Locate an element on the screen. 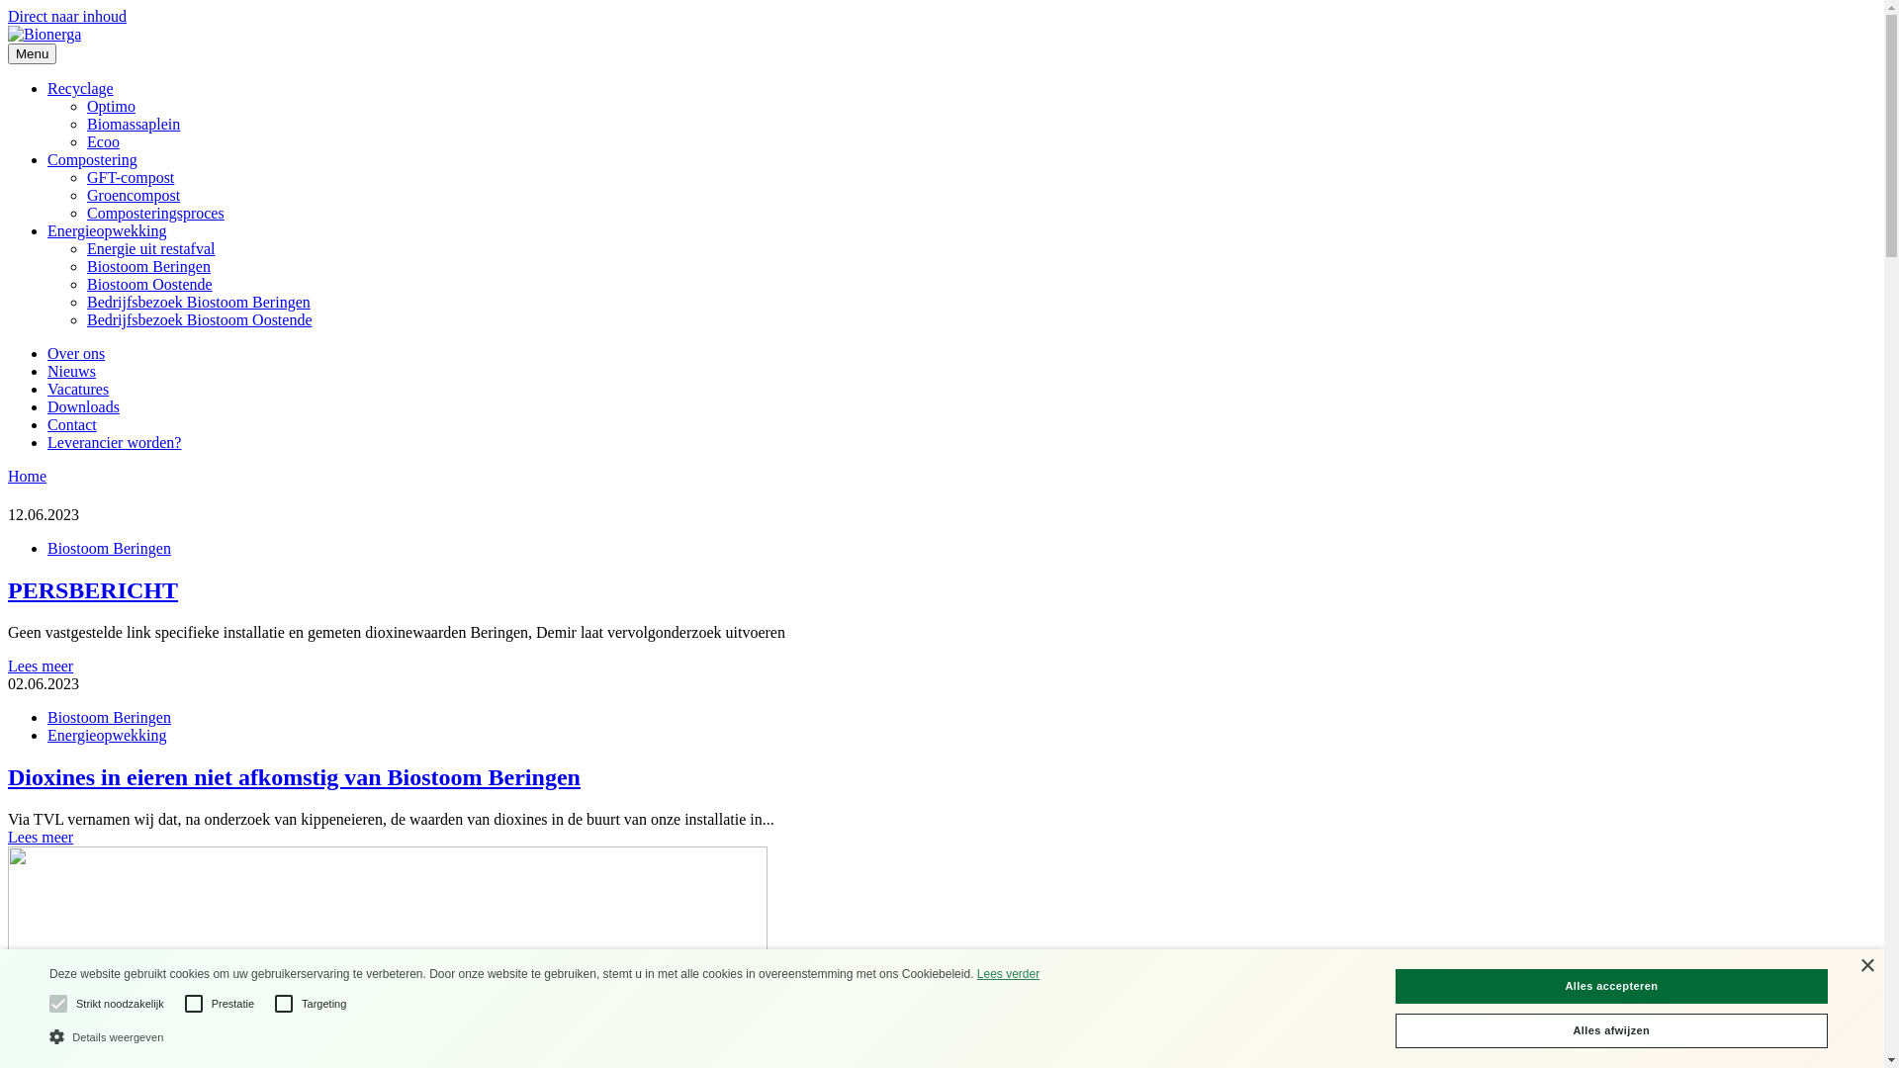 This screenshot has width=1899, height=1068. Over ons is located at coordinates (76, 354).